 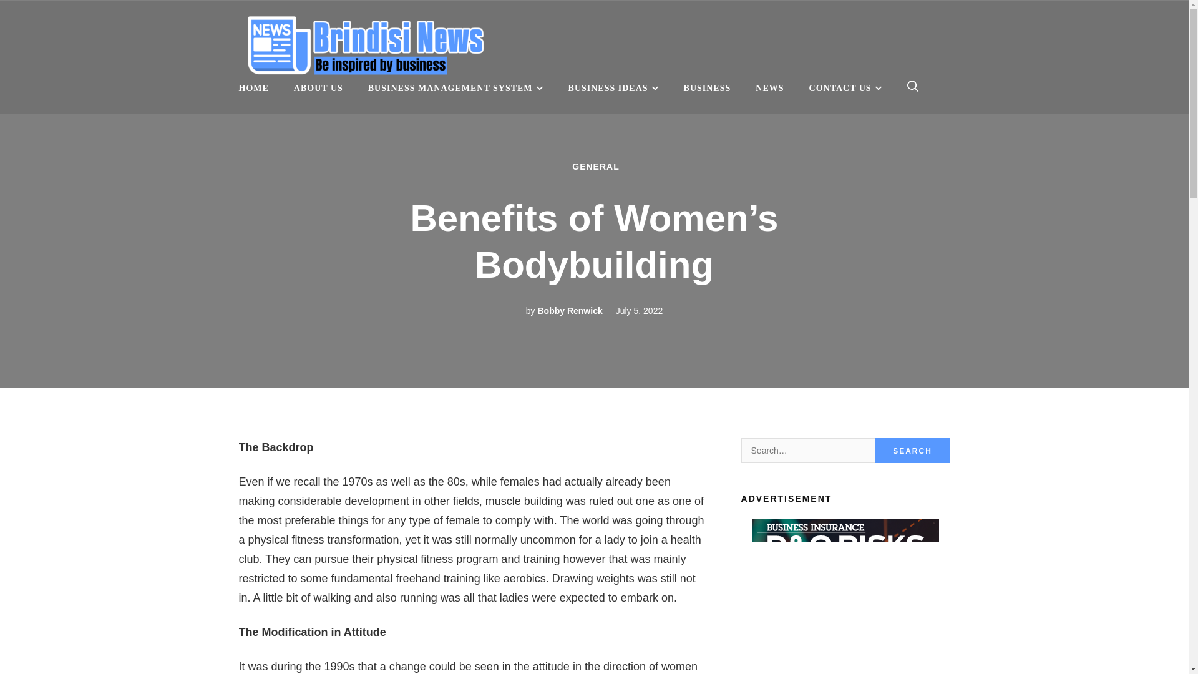 What do you see at coordinates (845, 88) in the screenshot?
I see `CONTACT US` at bounding box center [845, 88].